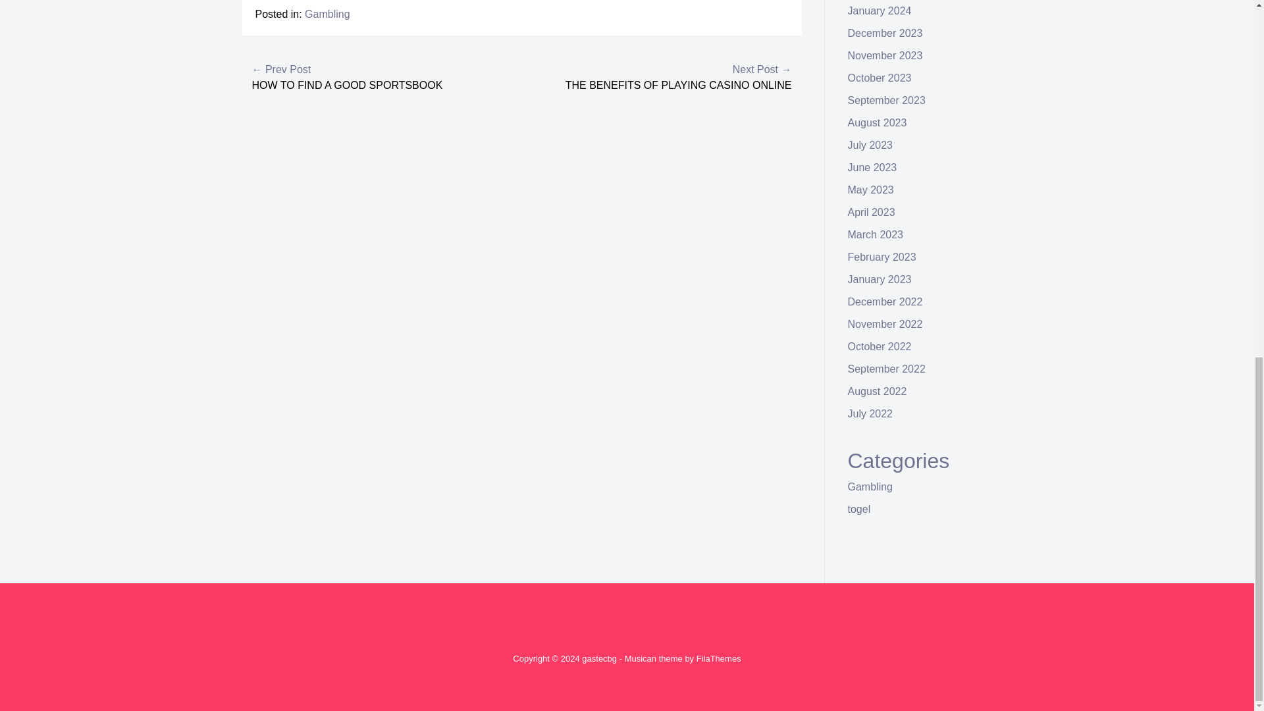 This screenshot has width=1264, height=711. What do you see at coordinates (599, 658) in the screenshot?
I see `gastecbg` at bounding box center [599, 658].